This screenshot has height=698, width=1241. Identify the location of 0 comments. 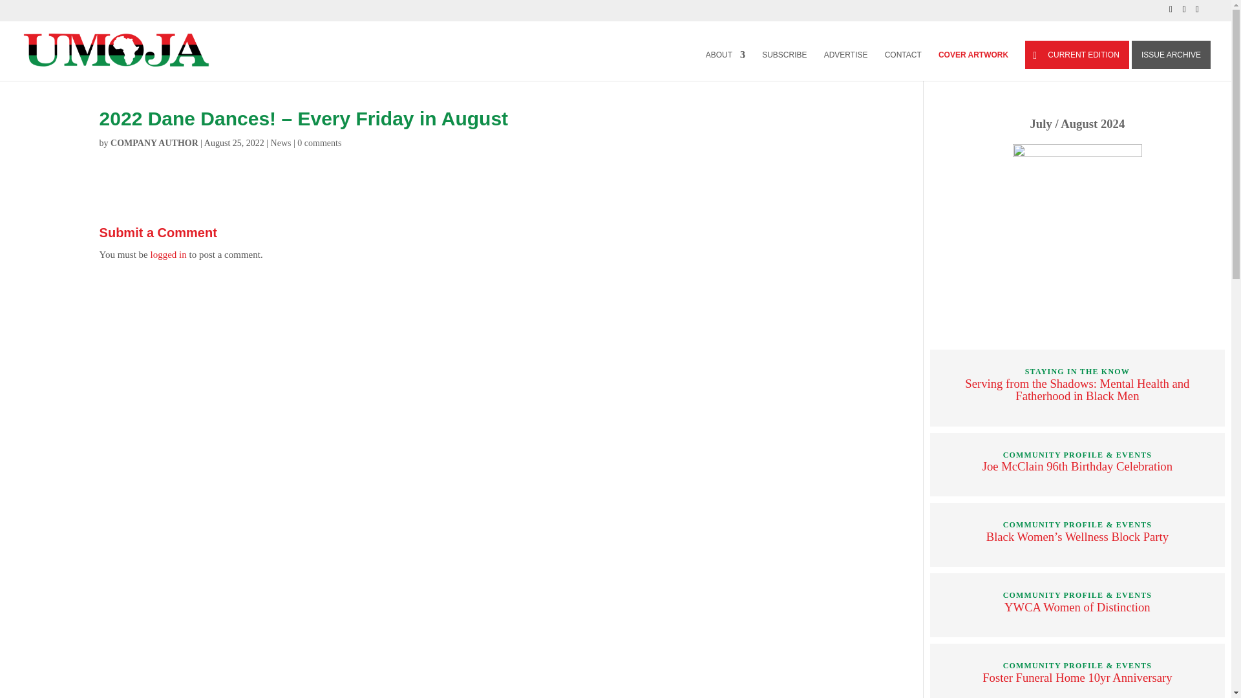
(319, 142).